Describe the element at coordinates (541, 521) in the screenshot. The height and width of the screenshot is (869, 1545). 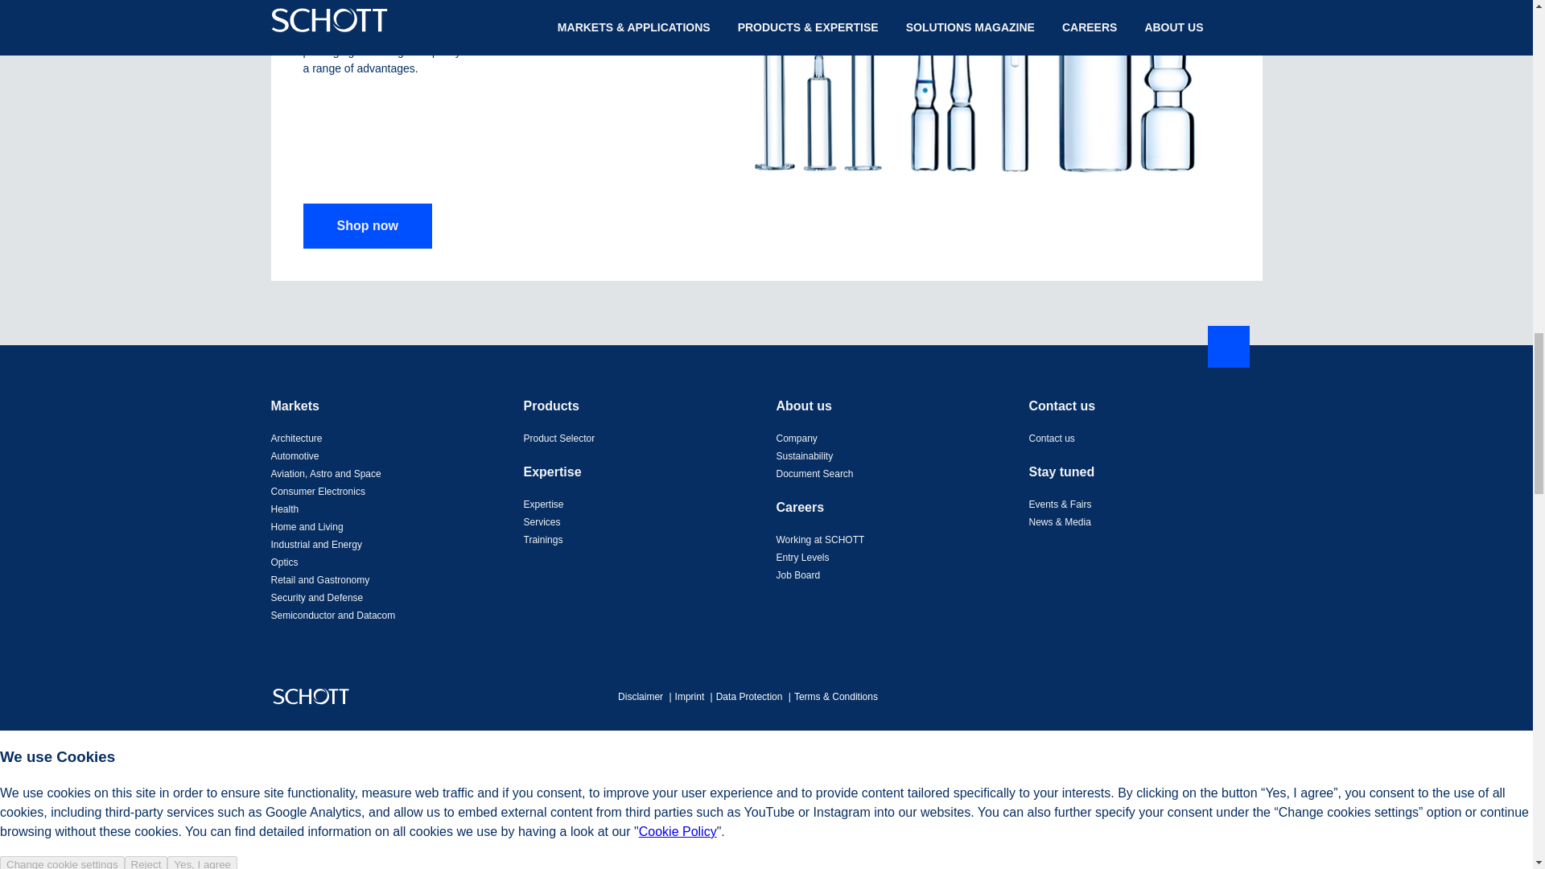
I see `Services` at that location.